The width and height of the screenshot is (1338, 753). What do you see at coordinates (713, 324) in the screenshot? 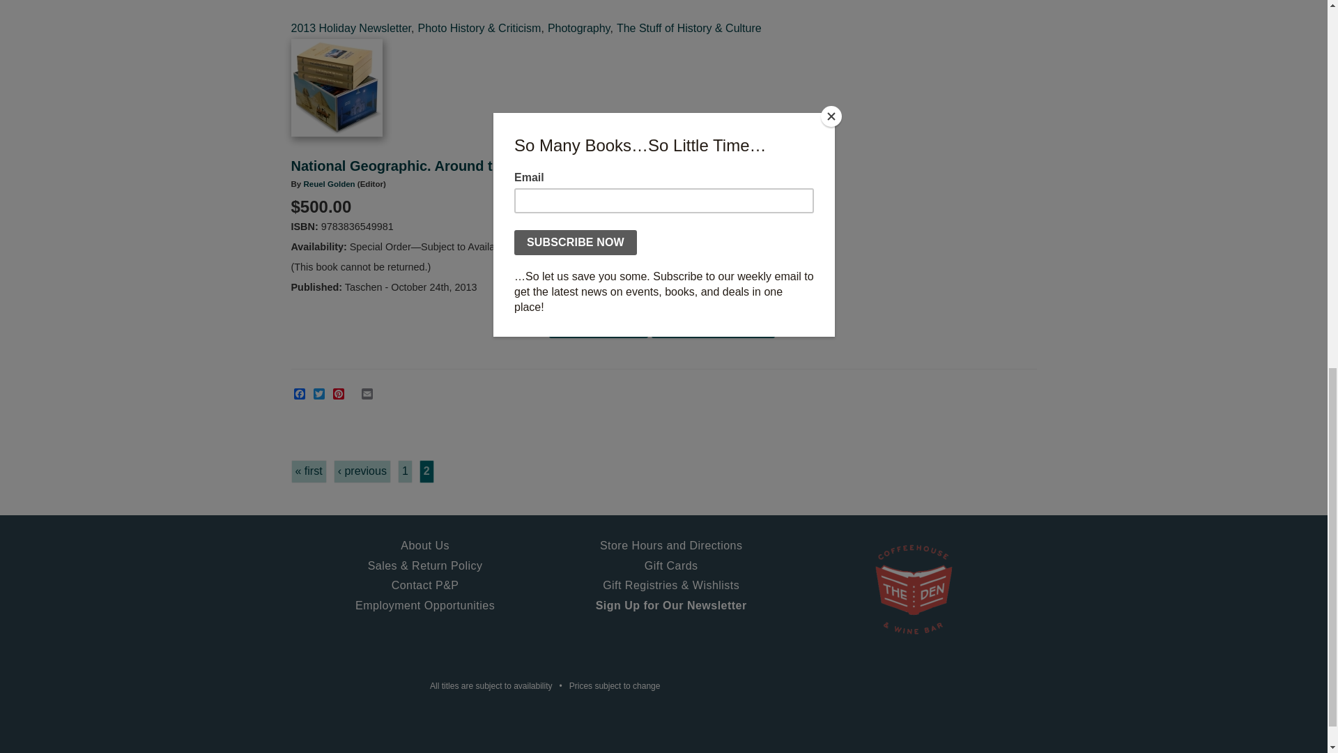
I see `Add to Wish List` at bounding box center [713, 324].